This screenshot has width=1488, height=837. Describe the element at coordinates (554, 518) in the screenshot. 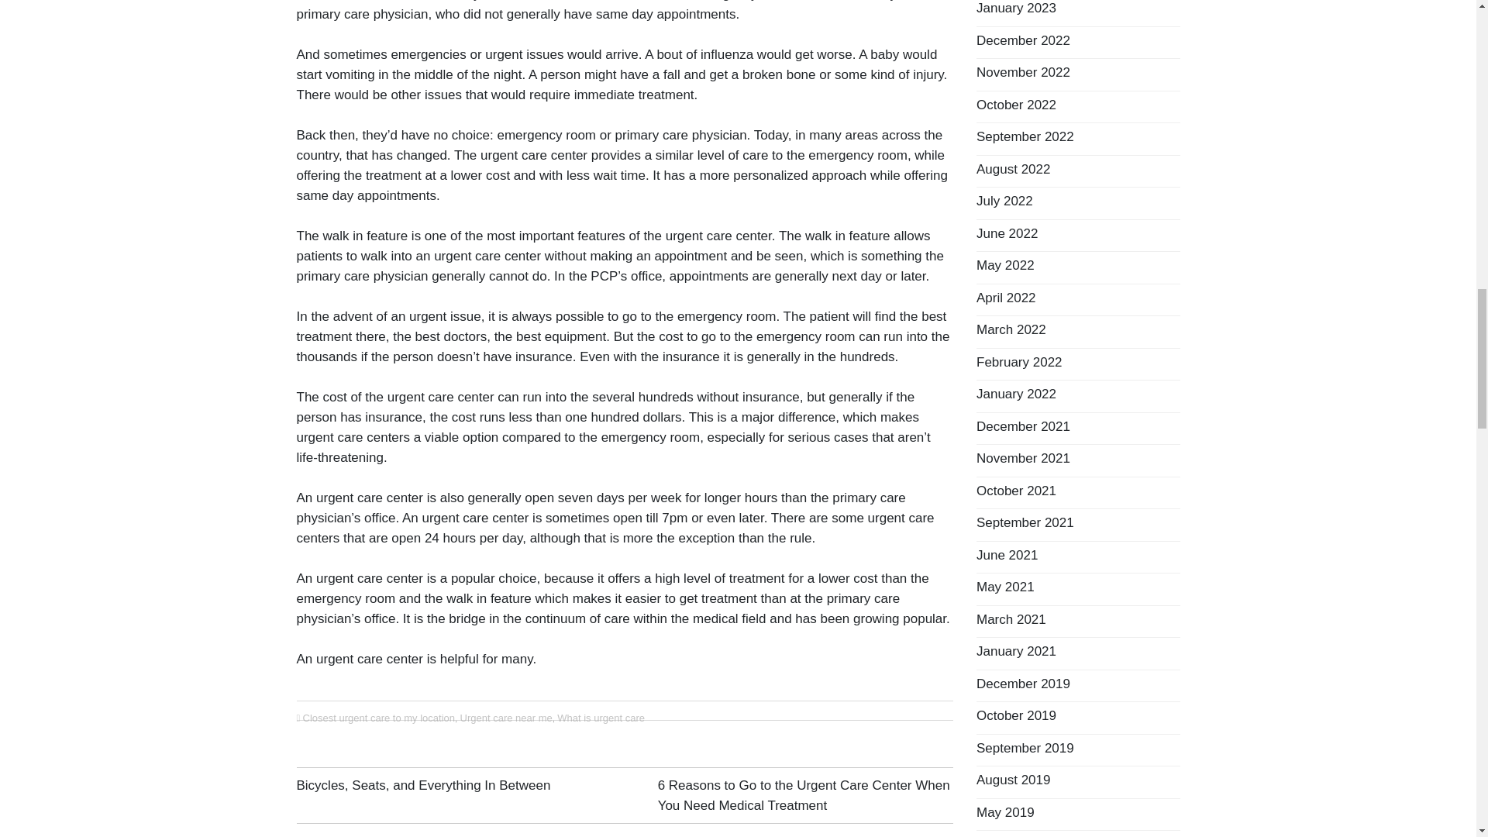

I see `urgent care center is sometimes open till 7pm` at that location.